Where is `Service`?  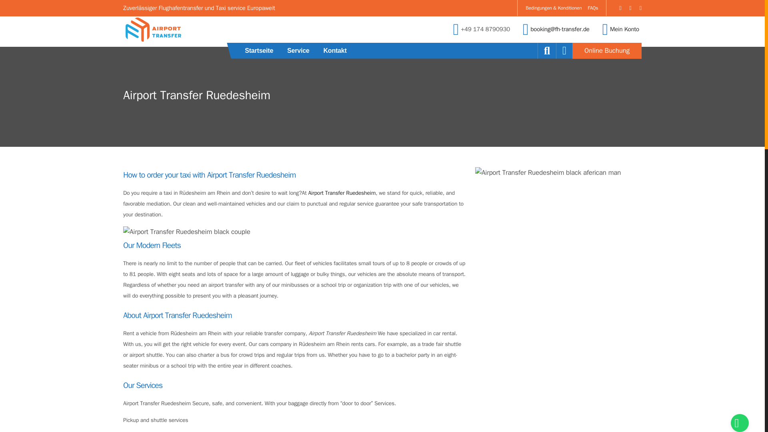 Service is located at coordinates (298, 50).